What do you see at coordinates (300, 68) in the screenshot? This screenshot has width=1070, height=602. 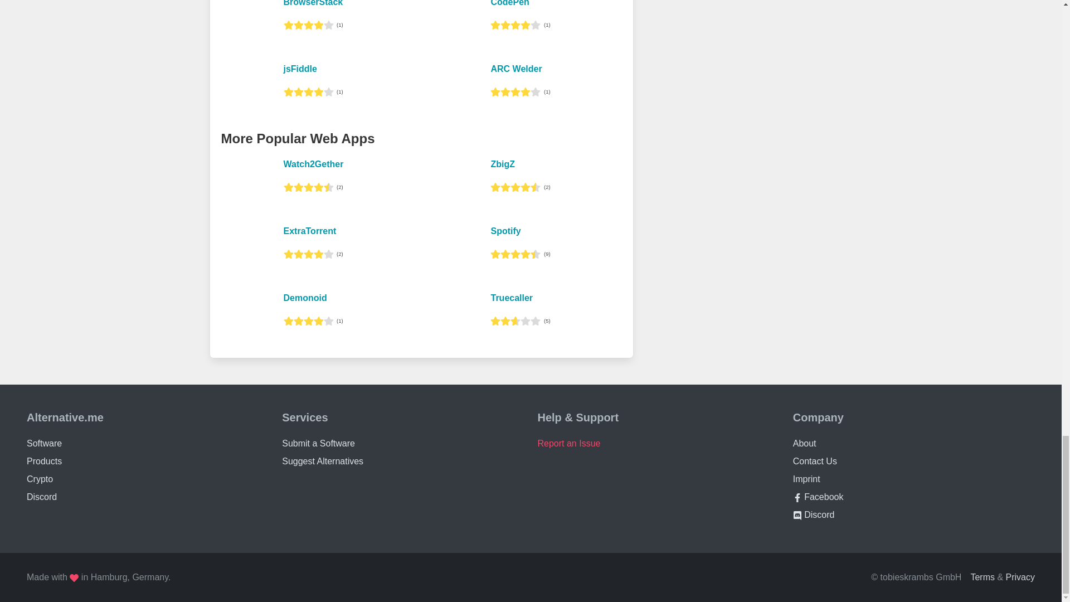 I see `jsFiddle` at bounding box center [300, 68].